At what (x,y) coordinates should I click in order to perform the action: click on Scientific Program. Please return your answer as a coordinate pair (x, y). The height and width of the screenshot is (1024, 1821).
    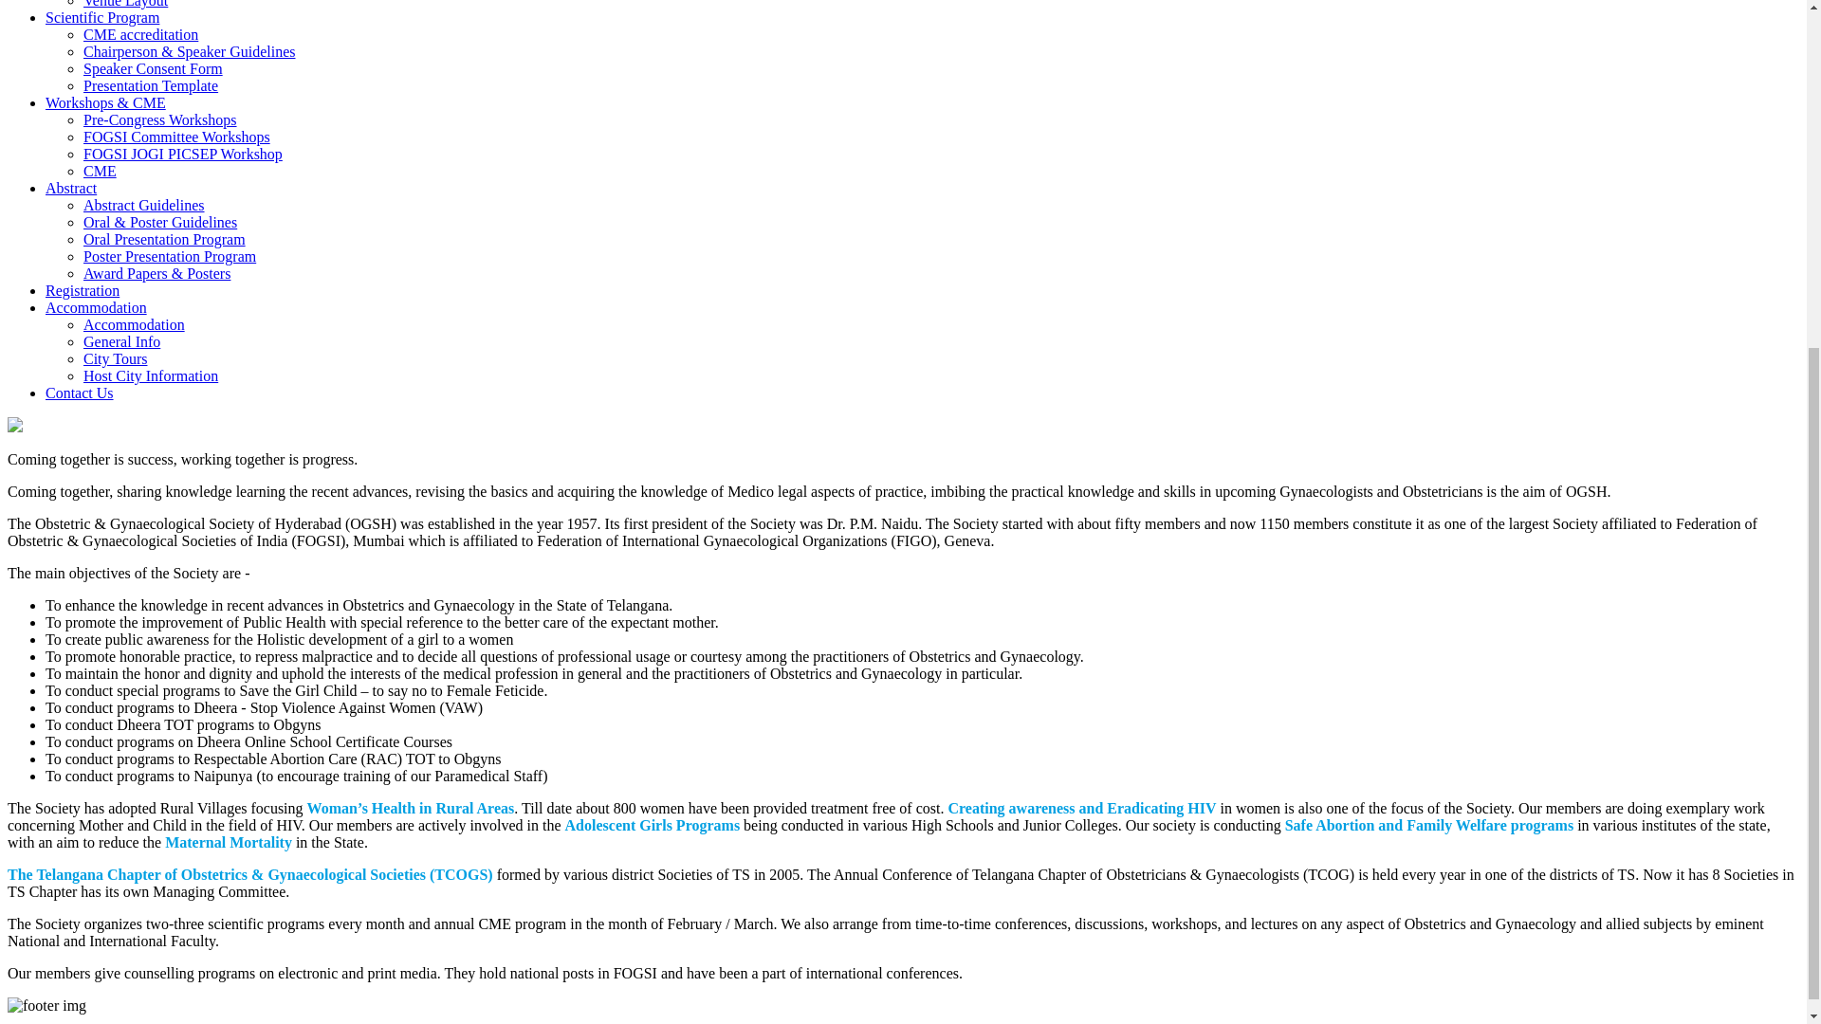
    Looking at the image, I should click on (102, 17).